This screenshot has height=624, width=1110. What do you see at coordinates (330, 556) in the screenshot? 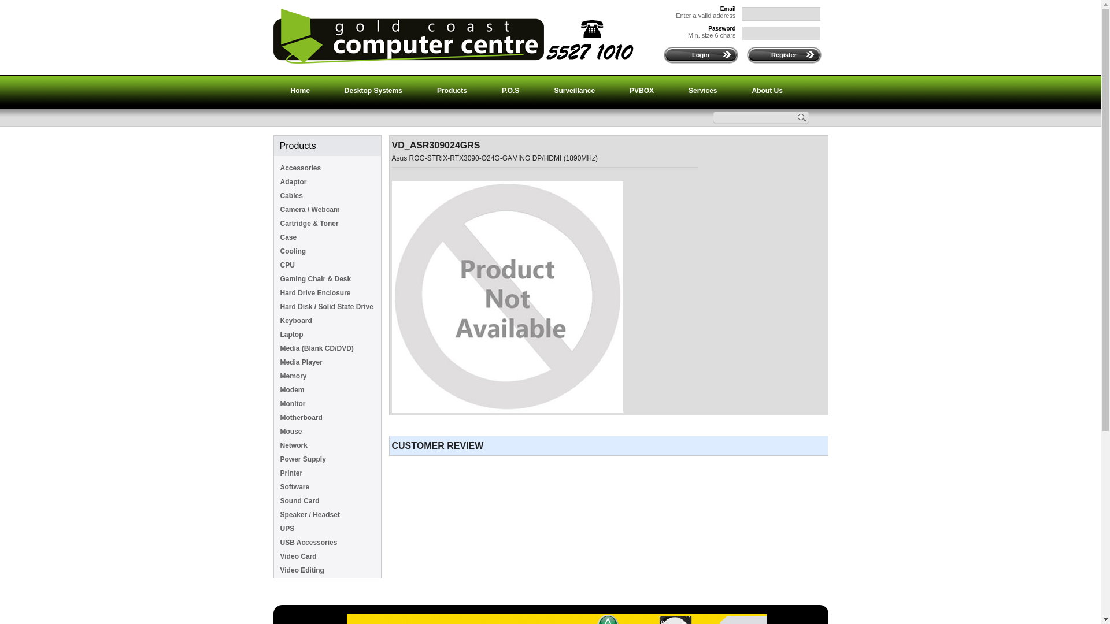
I see `Video Card` at bounding box center [330, 556].